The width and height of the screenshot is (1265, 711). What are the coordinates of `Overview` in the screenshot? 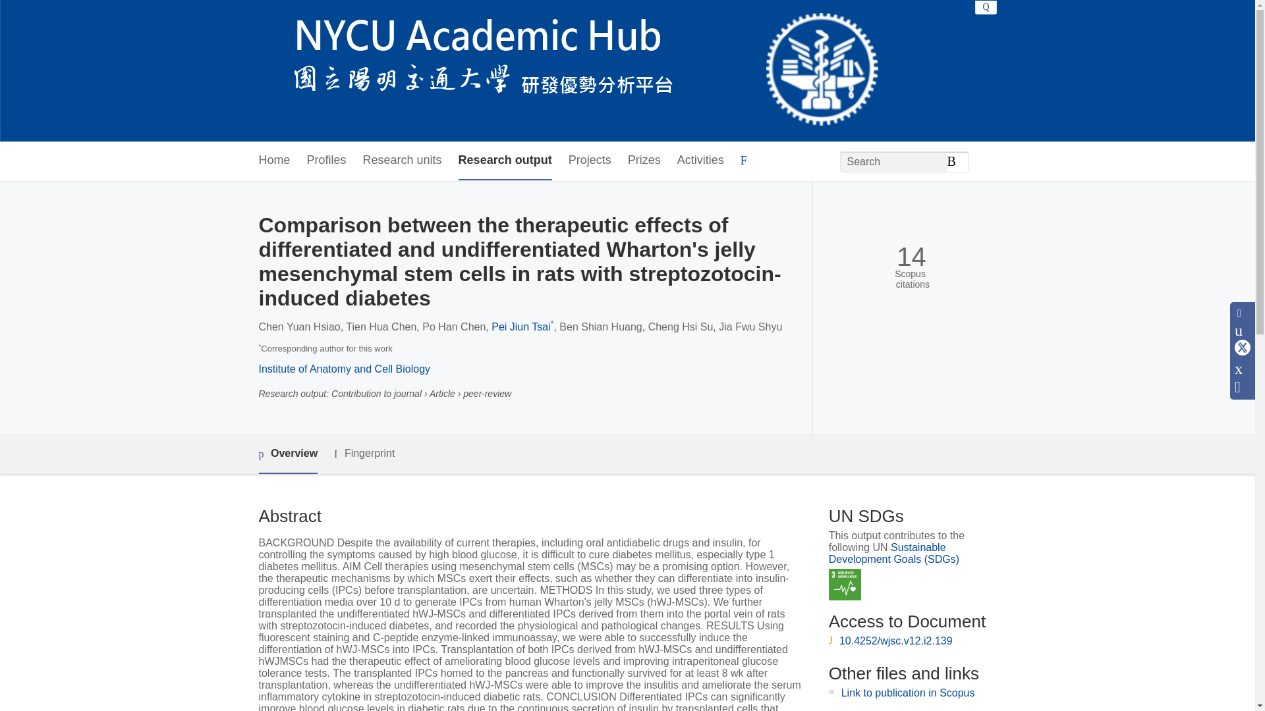 It's located at (287, 454).